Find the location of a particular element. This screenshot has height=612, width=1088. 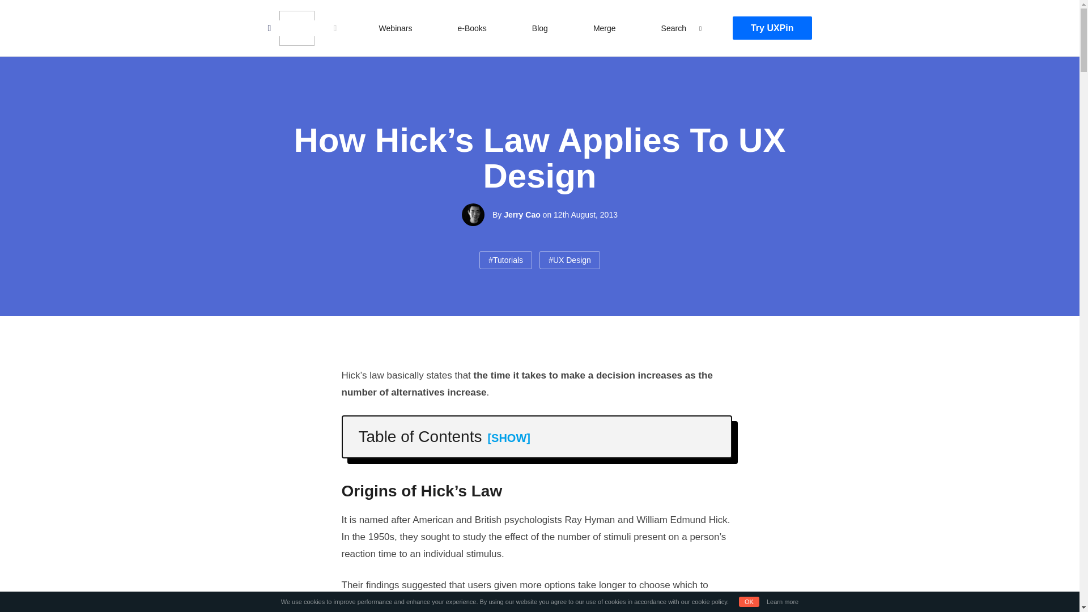

by UXPin is located at coordinates (334, 28).